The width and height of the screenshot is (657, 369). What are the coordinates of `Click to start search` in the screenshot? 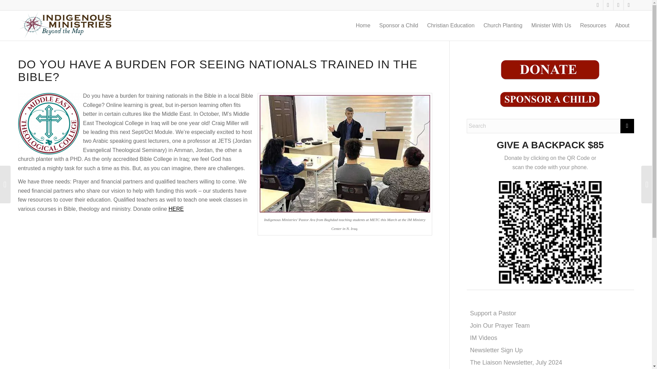 It's located at (627, 126).